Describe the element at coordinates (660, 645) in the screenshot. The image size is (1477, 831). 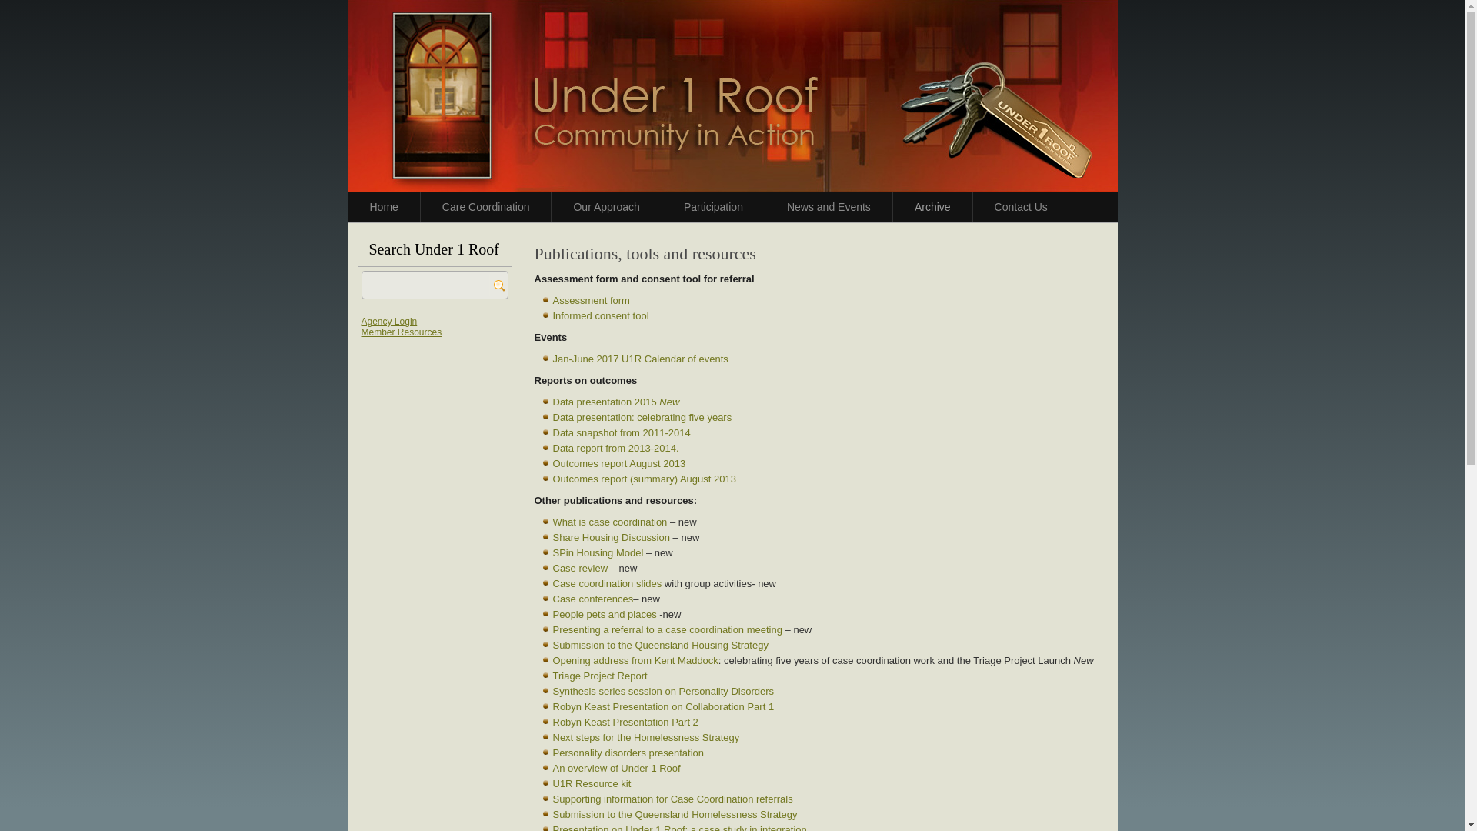
I see `Submission to the Queensland Housing Strategy` at that location.